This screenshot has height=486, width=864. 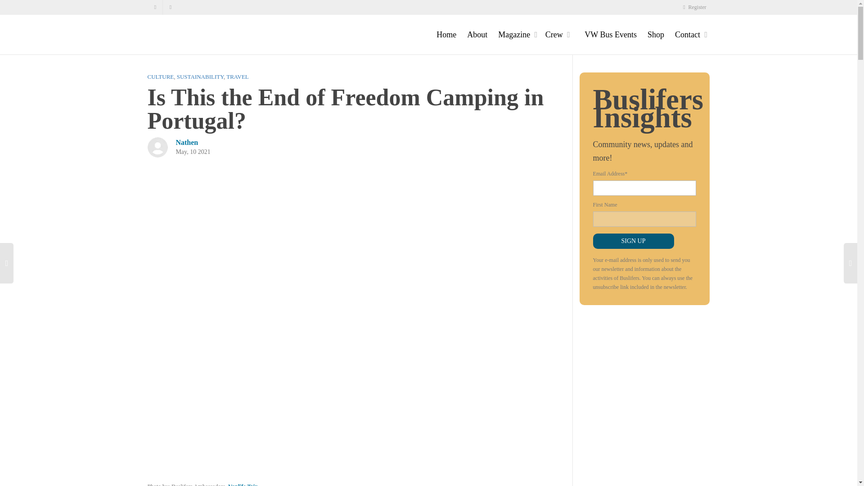 I want to click on Buslifers, so click(x=215, y=34).